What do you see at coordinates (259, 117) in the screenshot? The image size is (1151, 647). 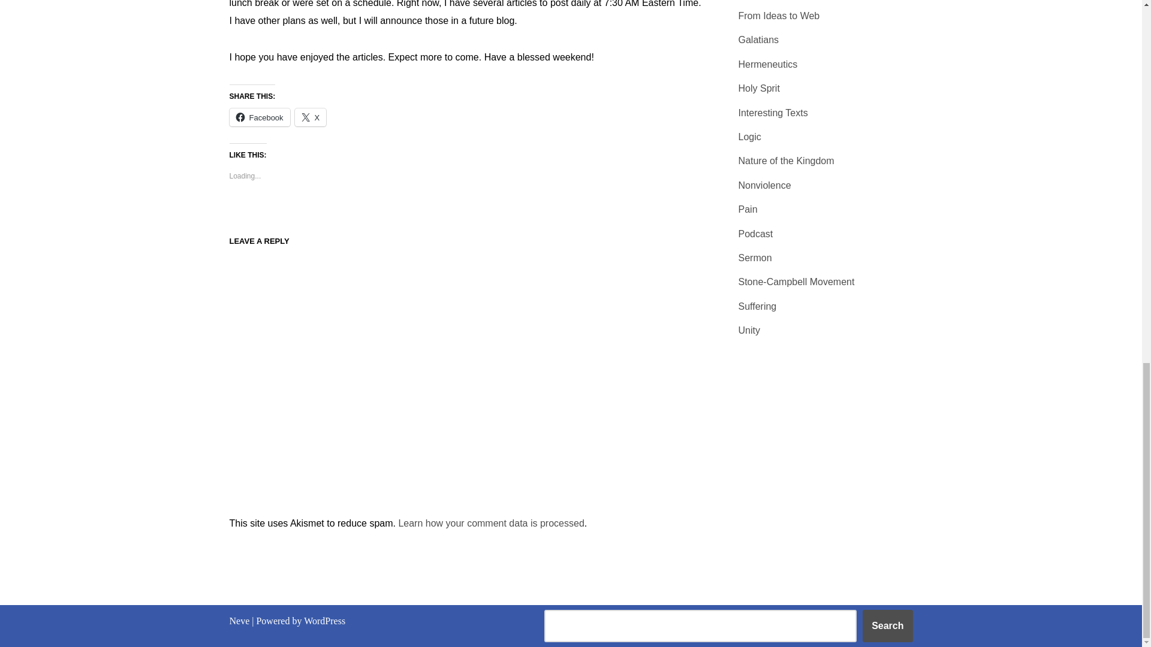 I see `Facebook` at bounding box center [259, 117].